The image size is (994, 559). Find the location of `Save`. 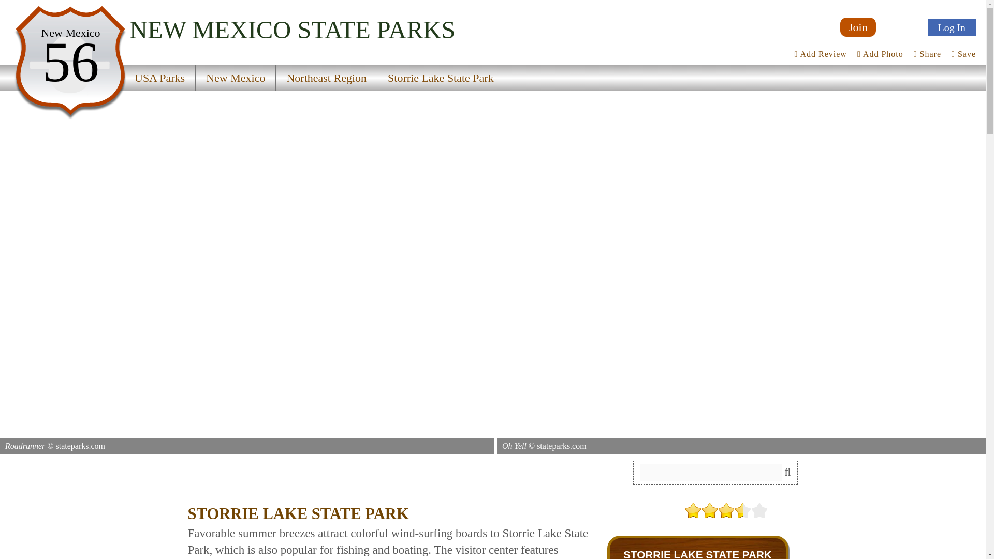

Save is located at coordinates (963, 54).